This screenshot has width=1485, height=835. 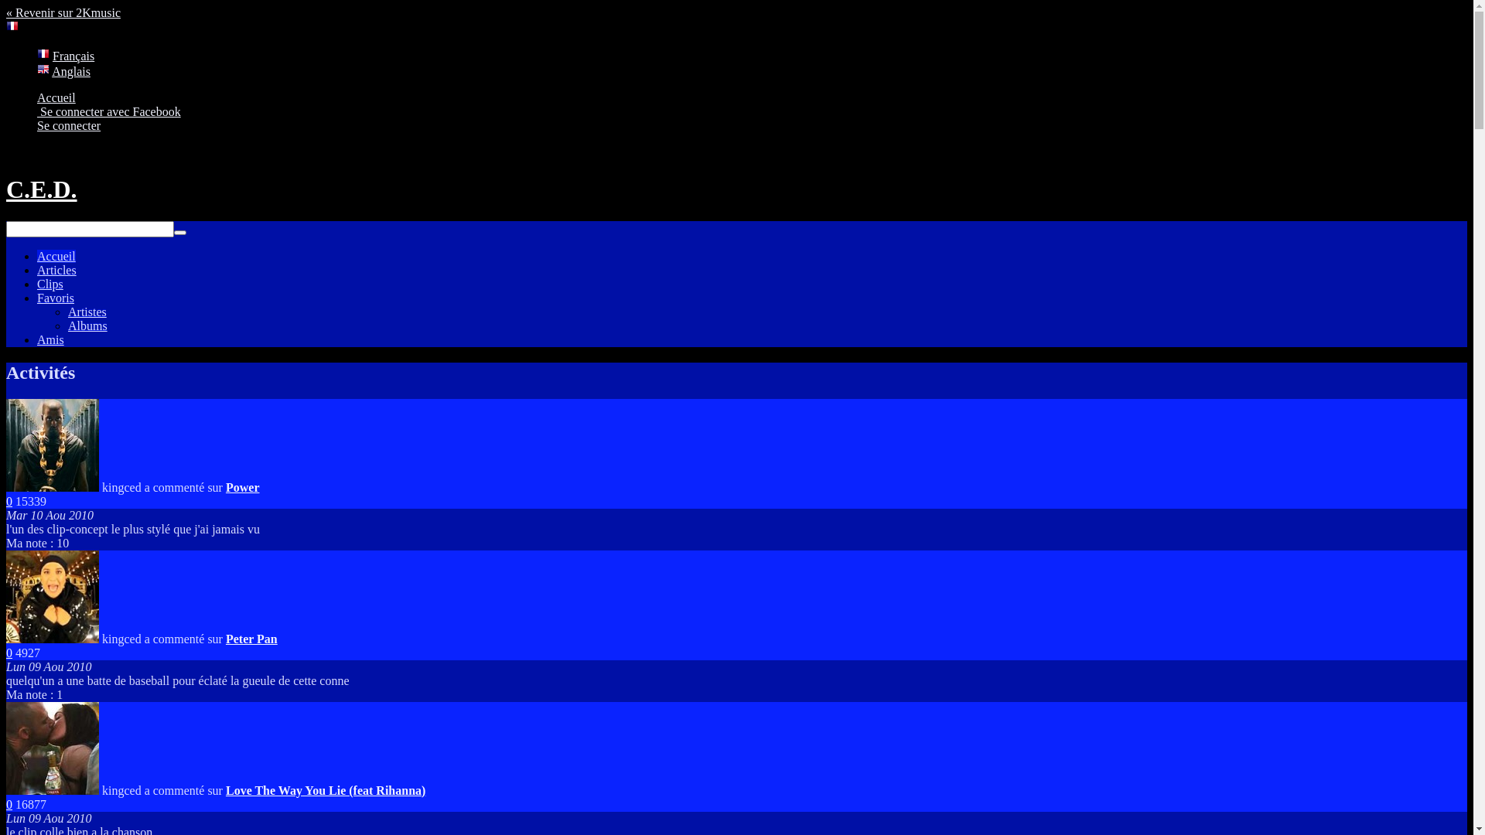 What do you see at coordinates (252, 639) in the screenshot?
I see `Peter Pan` at bounding box center [252, 639].